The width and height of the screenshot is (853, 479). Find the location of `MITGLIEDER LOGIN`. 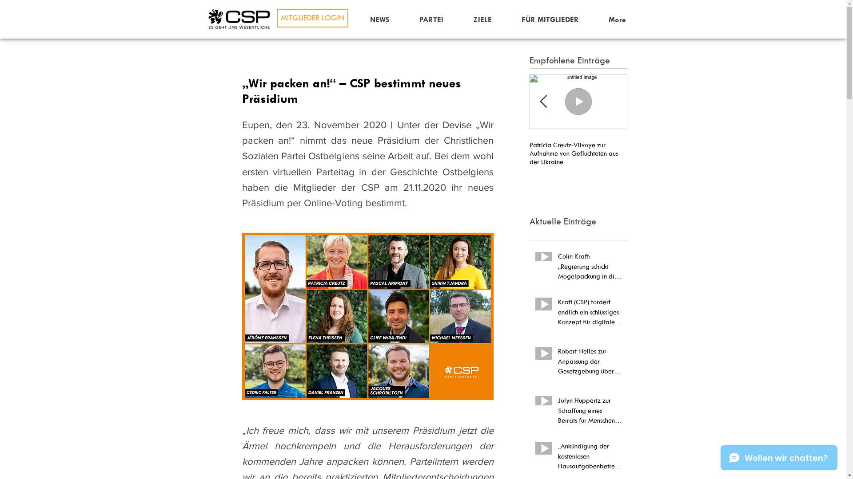

MITGLIEDER LOGIN is located at coordinates (313, 18).